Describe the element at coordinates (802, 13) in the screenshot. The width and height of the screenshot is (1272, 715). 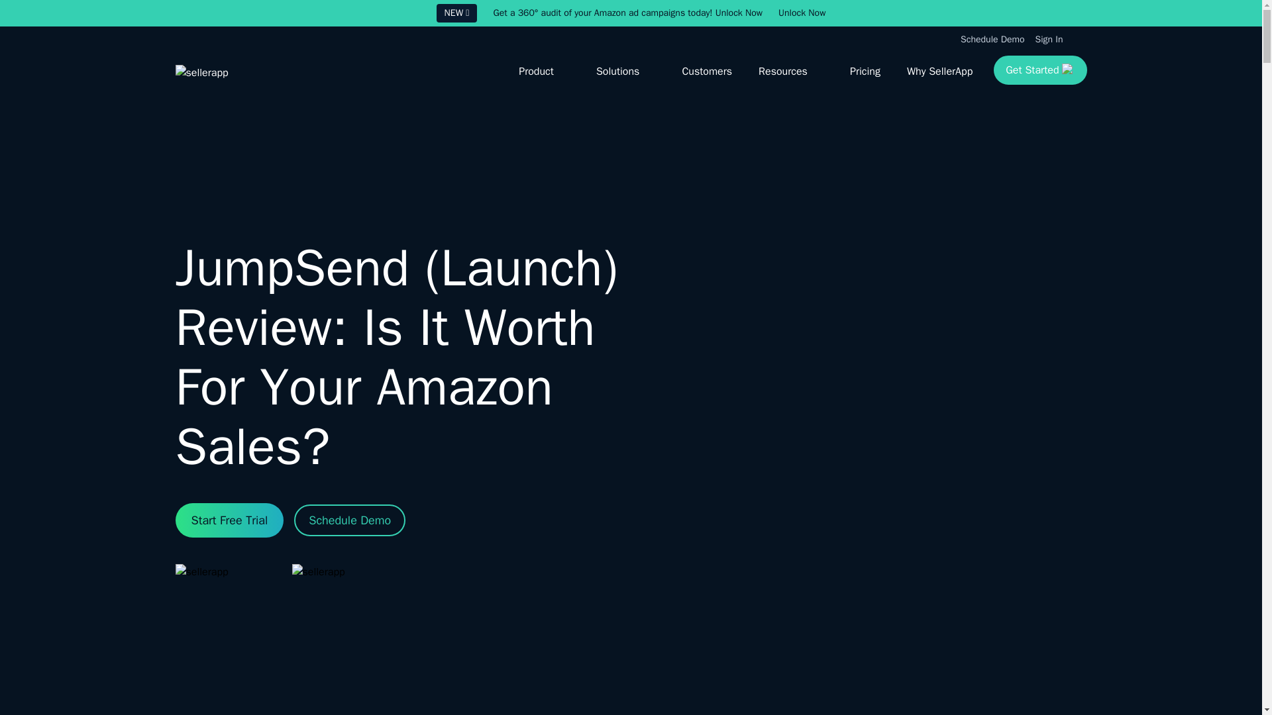
I see `Unlock Now` at that location.